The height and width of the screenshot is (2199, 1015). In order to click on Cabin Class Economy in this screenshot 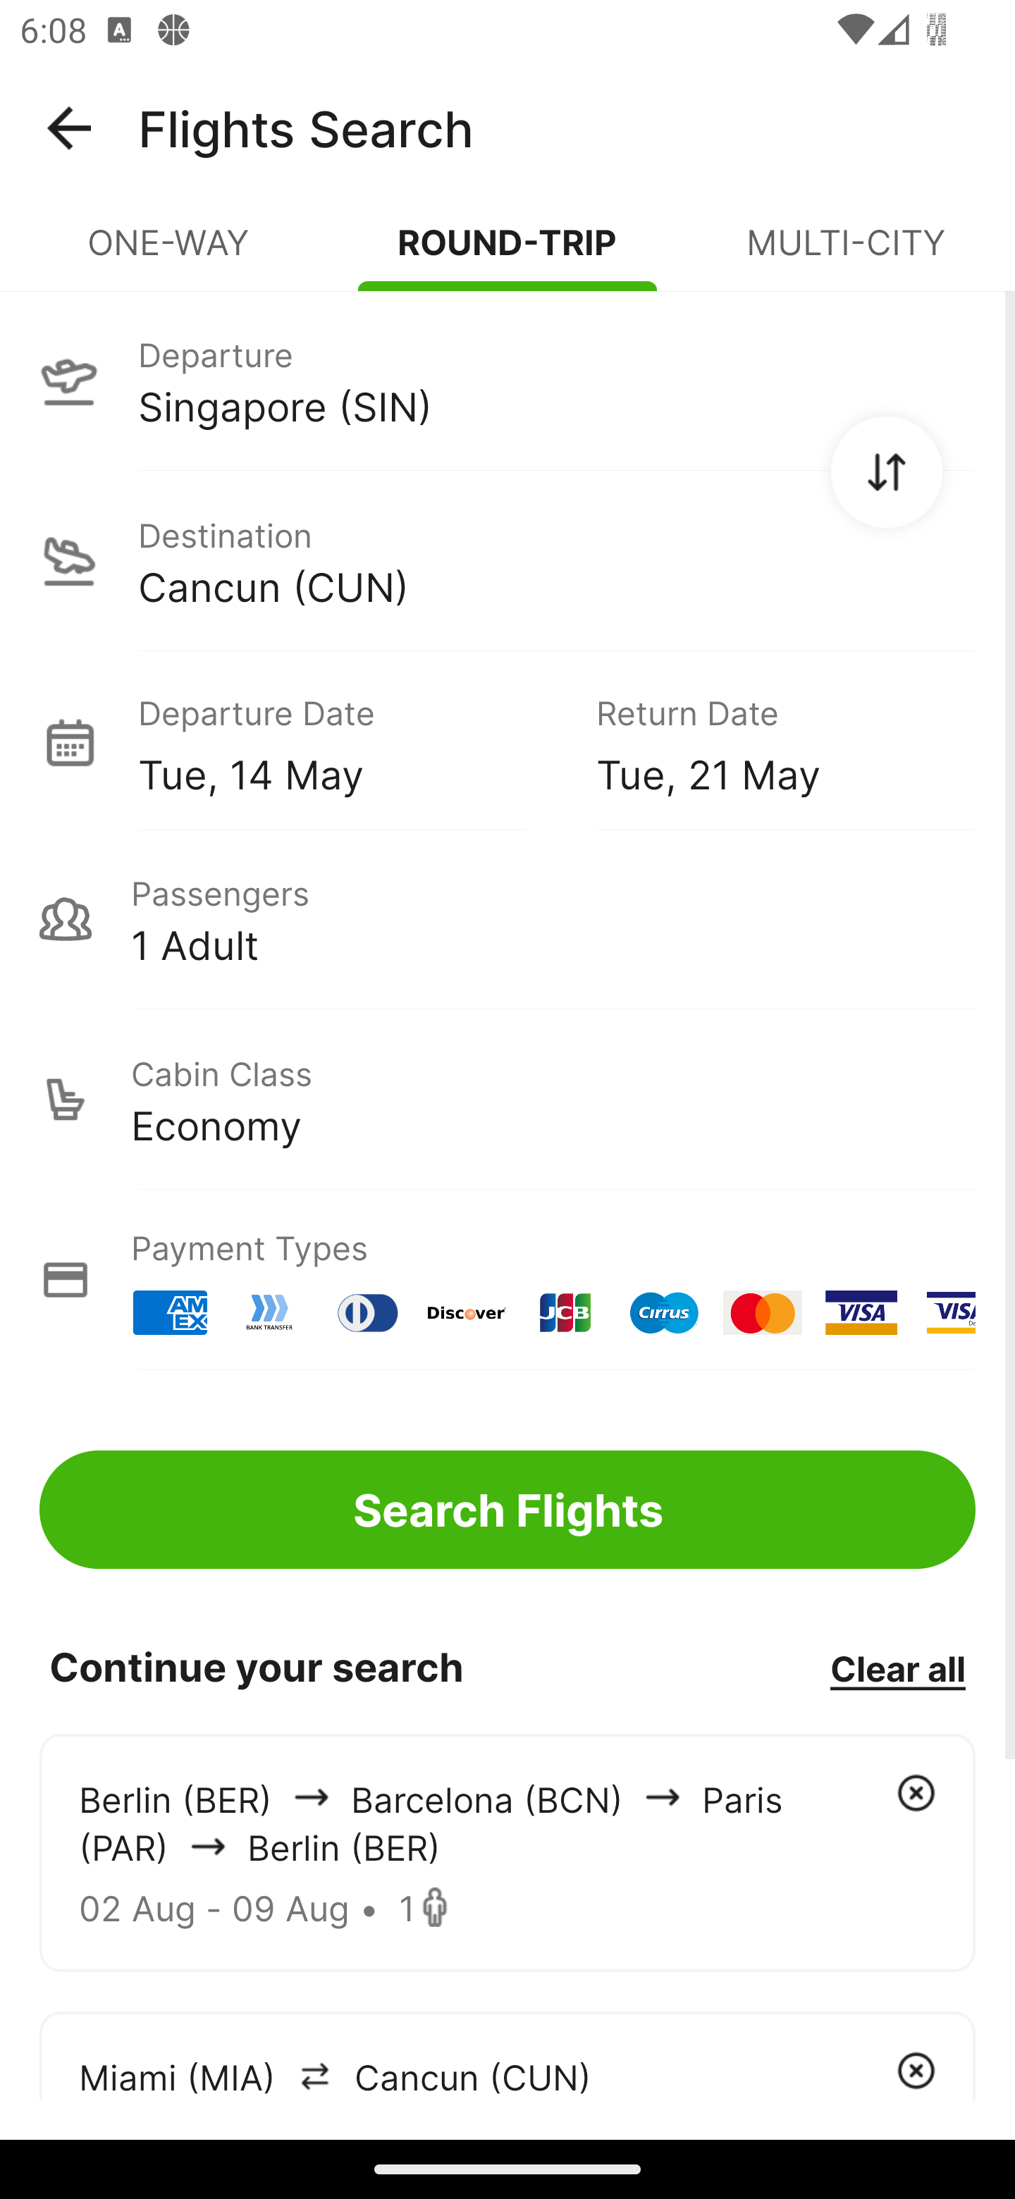, I will do `click(508, 1099)`.